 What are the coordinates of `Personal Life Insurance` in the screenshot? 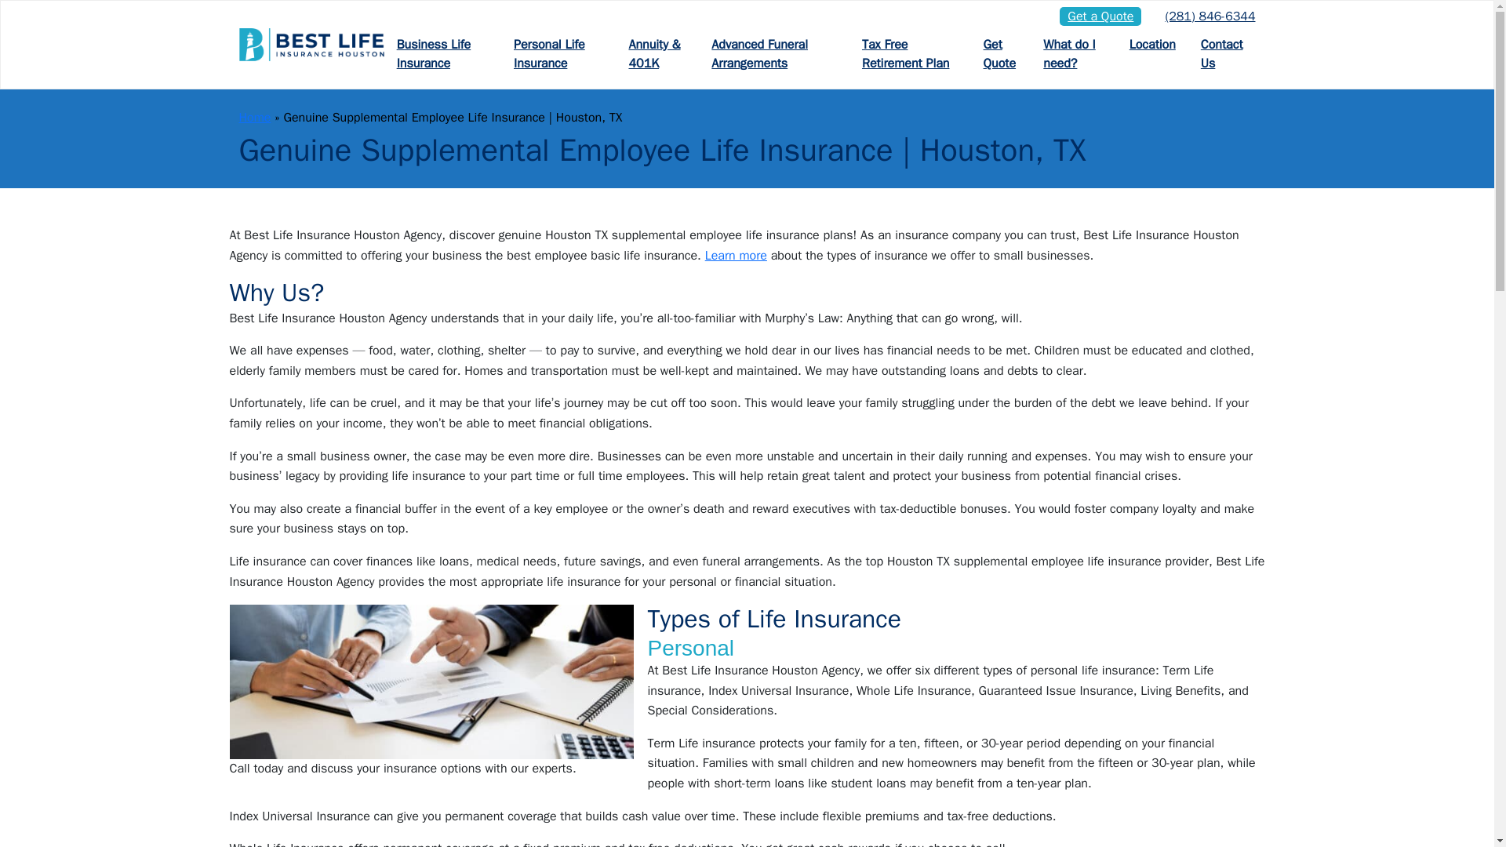 It's located at (558, 53).